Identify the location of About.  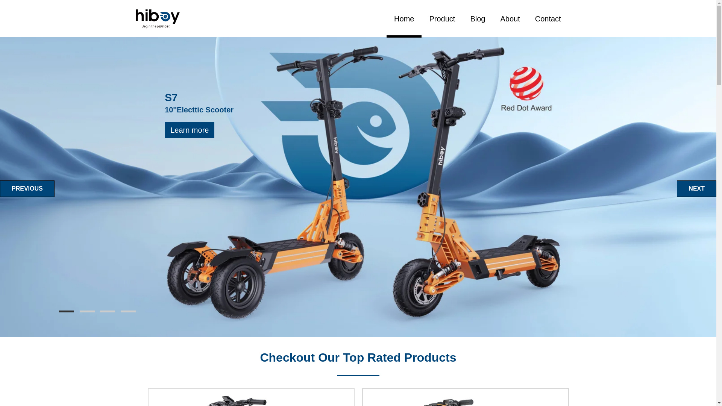
(510, 19).